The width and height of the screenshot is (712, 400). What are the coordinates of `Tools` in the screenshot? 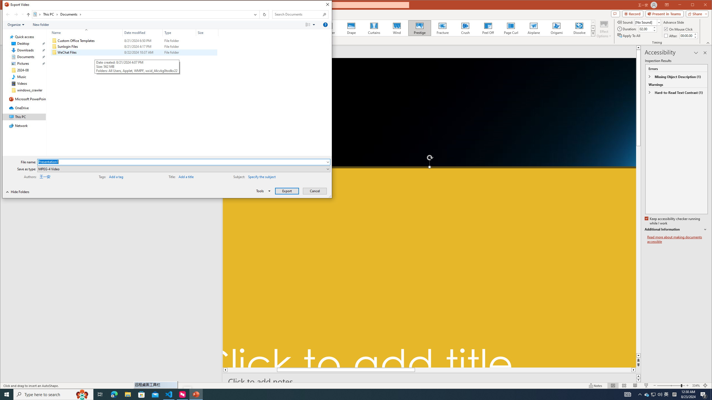 It's located at (262, 191).